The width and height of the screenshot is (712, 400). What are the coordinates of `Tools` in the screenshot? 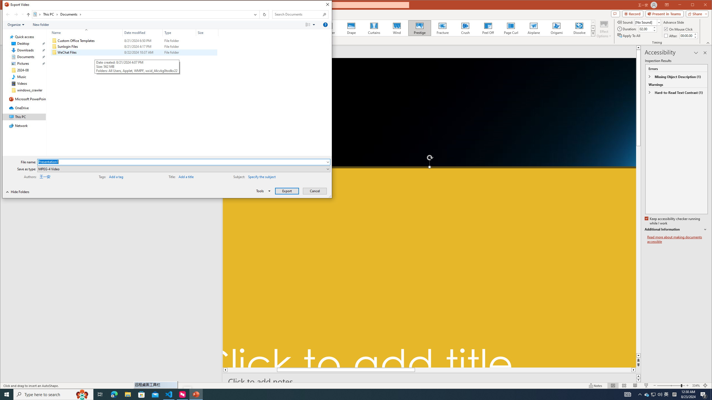 It's located at (262, 191).